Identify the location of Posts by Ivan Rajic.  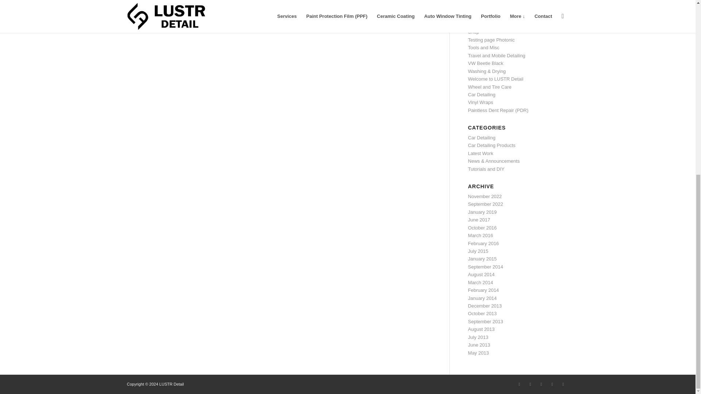
(297, 19).